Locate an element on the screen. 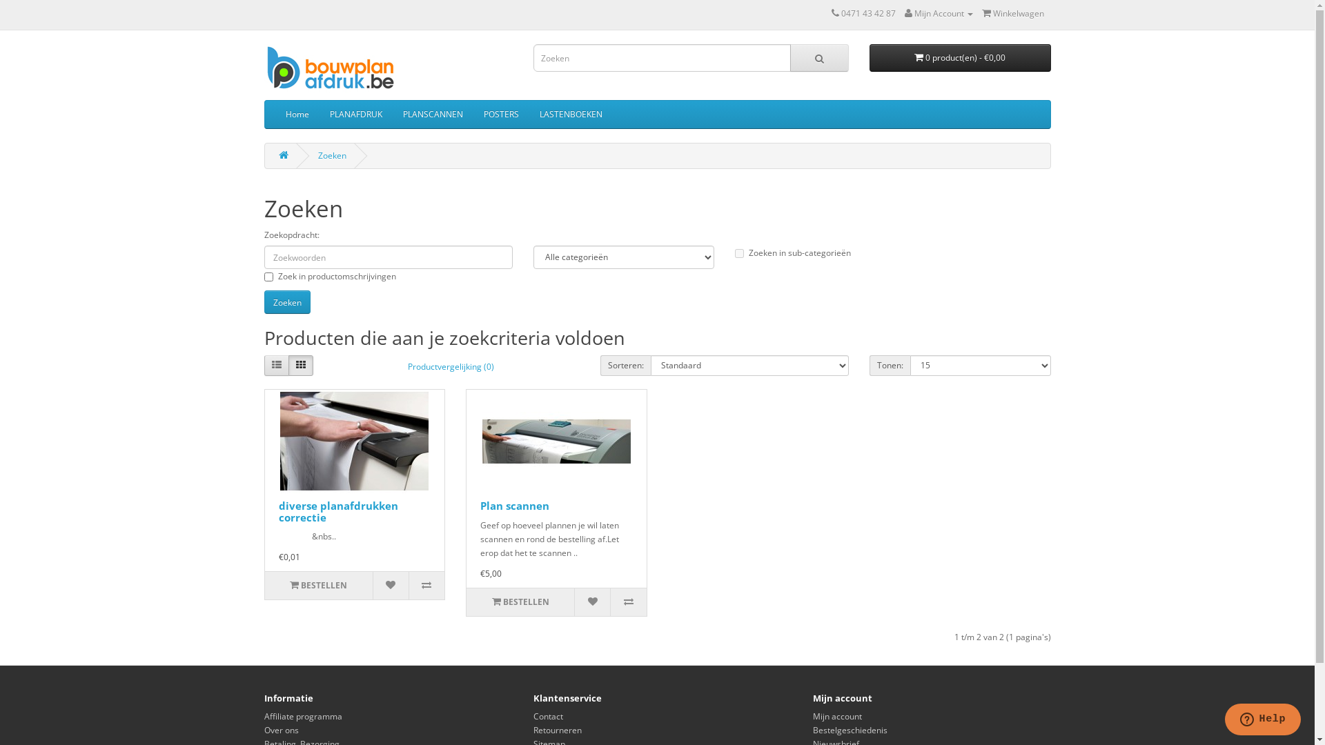  LASTENBOEKEN is located at coordinates (570, 115).